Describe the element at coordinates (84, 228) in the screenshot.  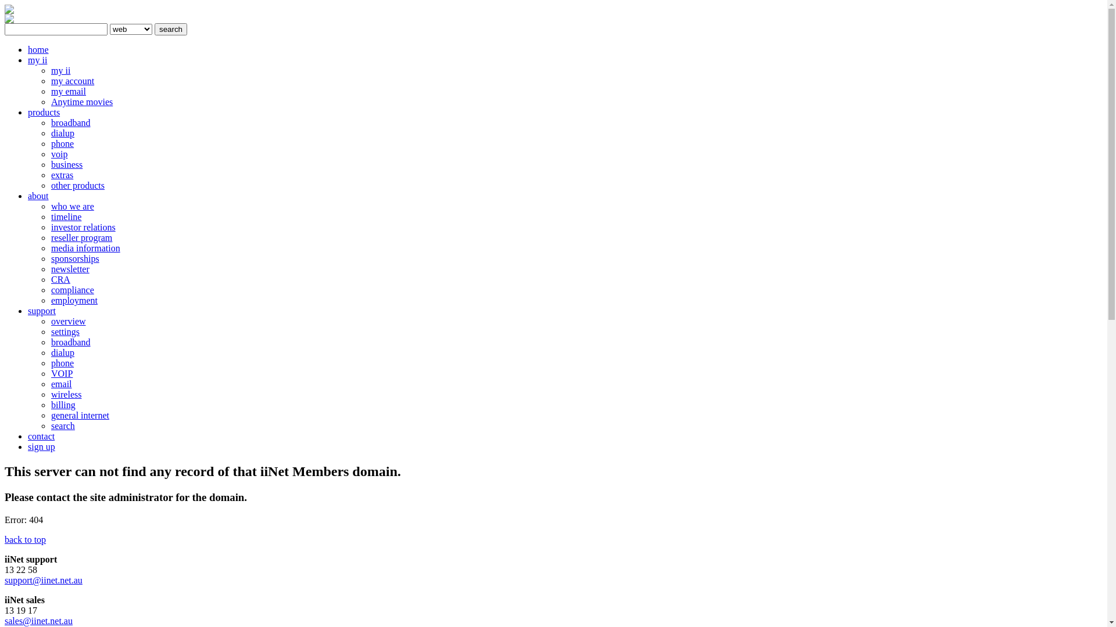
I see `investor relations` at that location.